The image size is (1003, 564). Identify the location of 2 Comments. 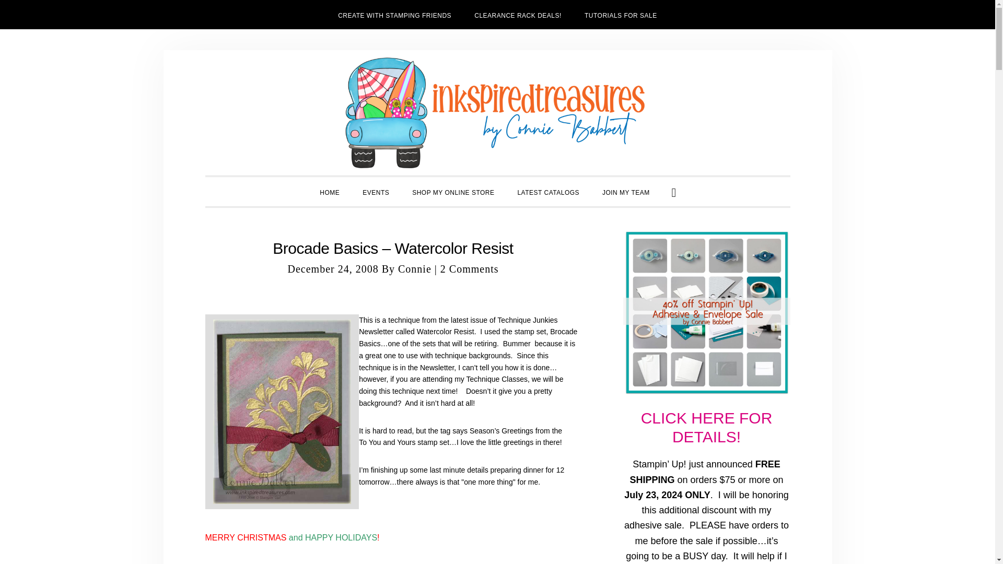
(469, 268).